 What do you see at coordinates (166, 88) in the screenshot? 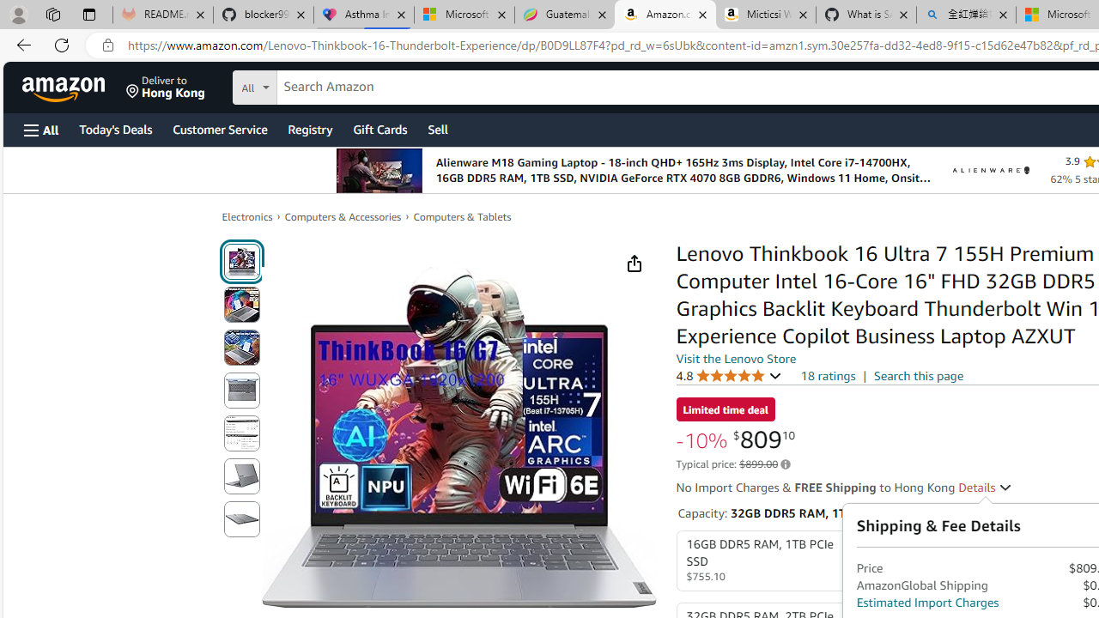
I see `Deliver to Hong Kong` at bounding box center [166, 88].